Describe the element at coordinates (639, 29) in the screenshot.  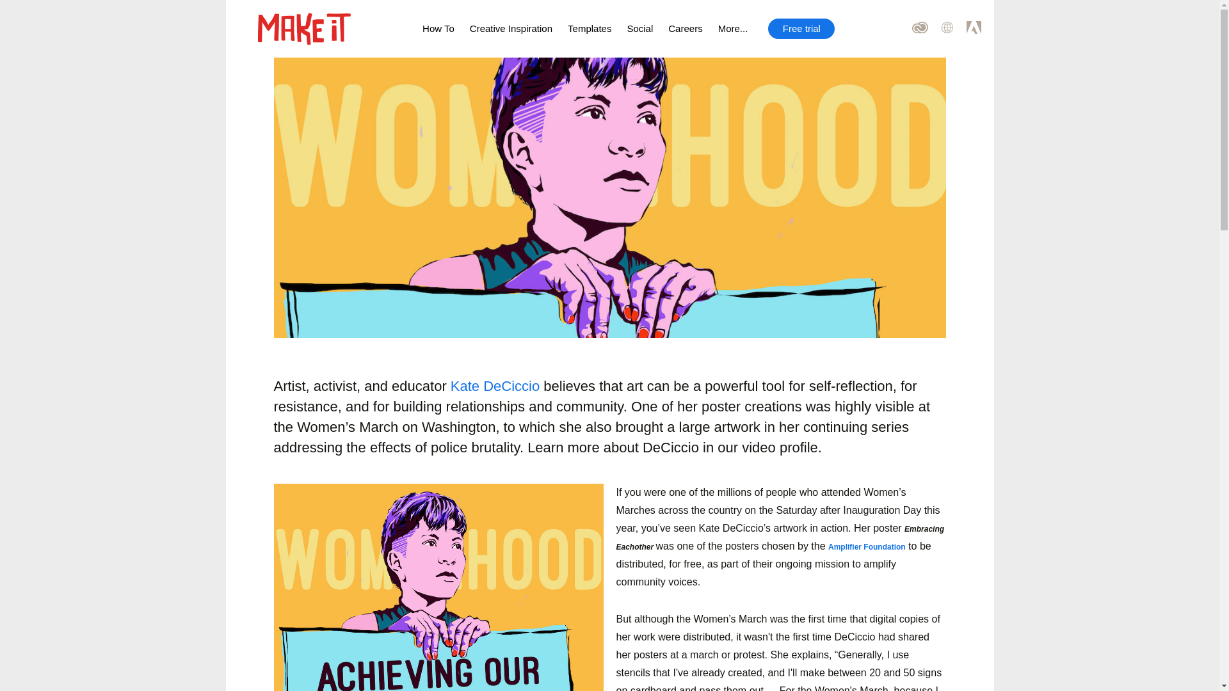
I see `Social` at that location.